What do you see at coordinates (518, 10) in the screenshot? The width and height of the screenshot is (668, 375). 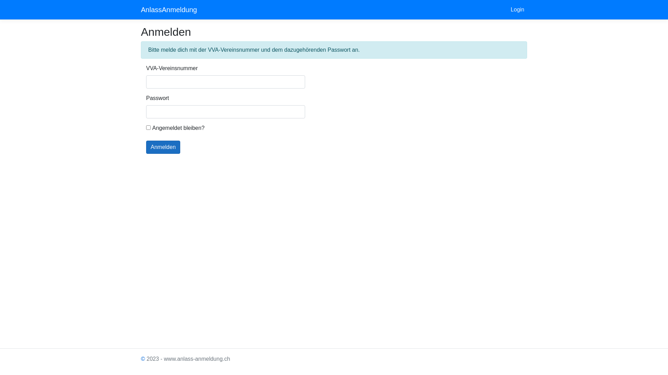 I see `Login` at bounding box center [518, 10].